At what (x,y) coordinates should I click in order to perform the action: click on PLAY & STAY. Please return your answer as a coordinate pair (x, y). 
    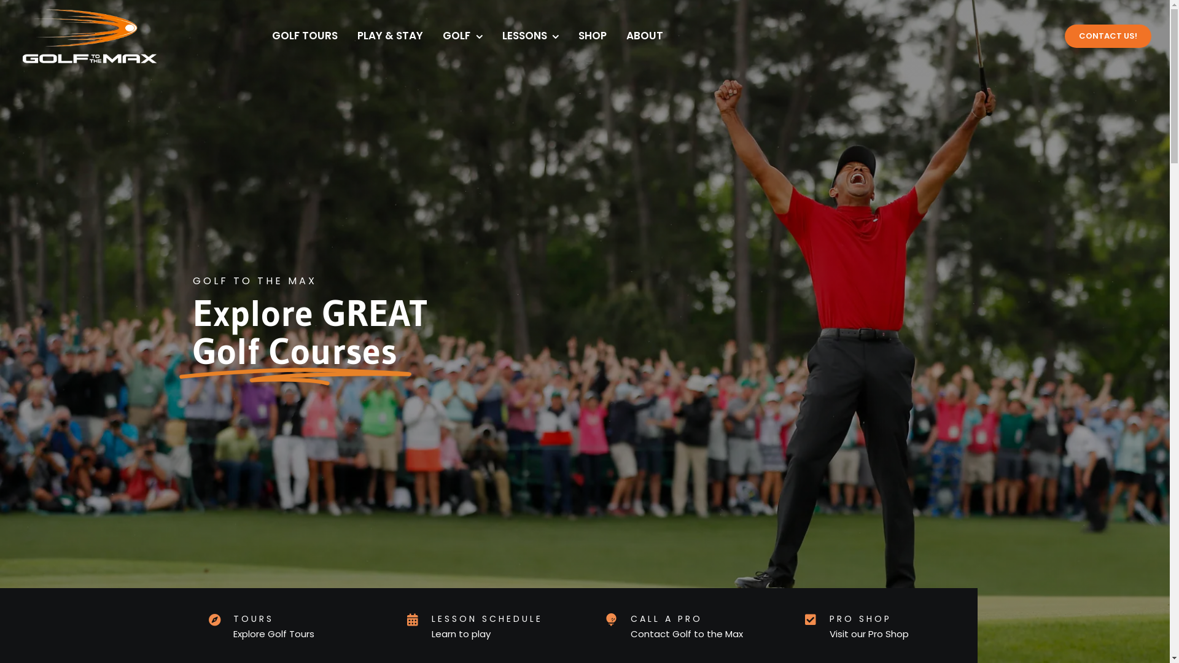
    Looking at the image, I should click on (391, 36).